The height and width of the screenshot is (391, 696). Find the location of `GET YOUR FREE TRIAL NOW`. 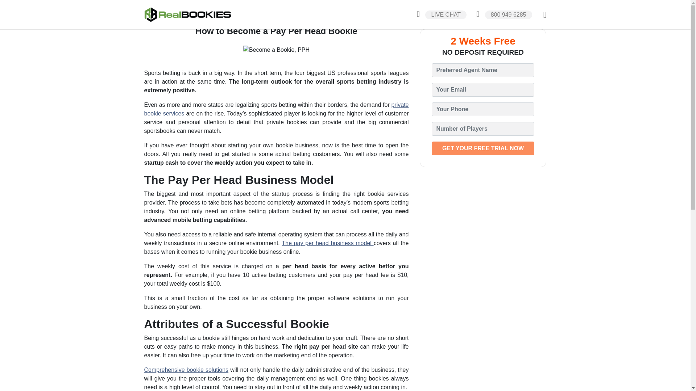

GET YOUR FREE TRIAL NOW is located at coordinates (483, 148).